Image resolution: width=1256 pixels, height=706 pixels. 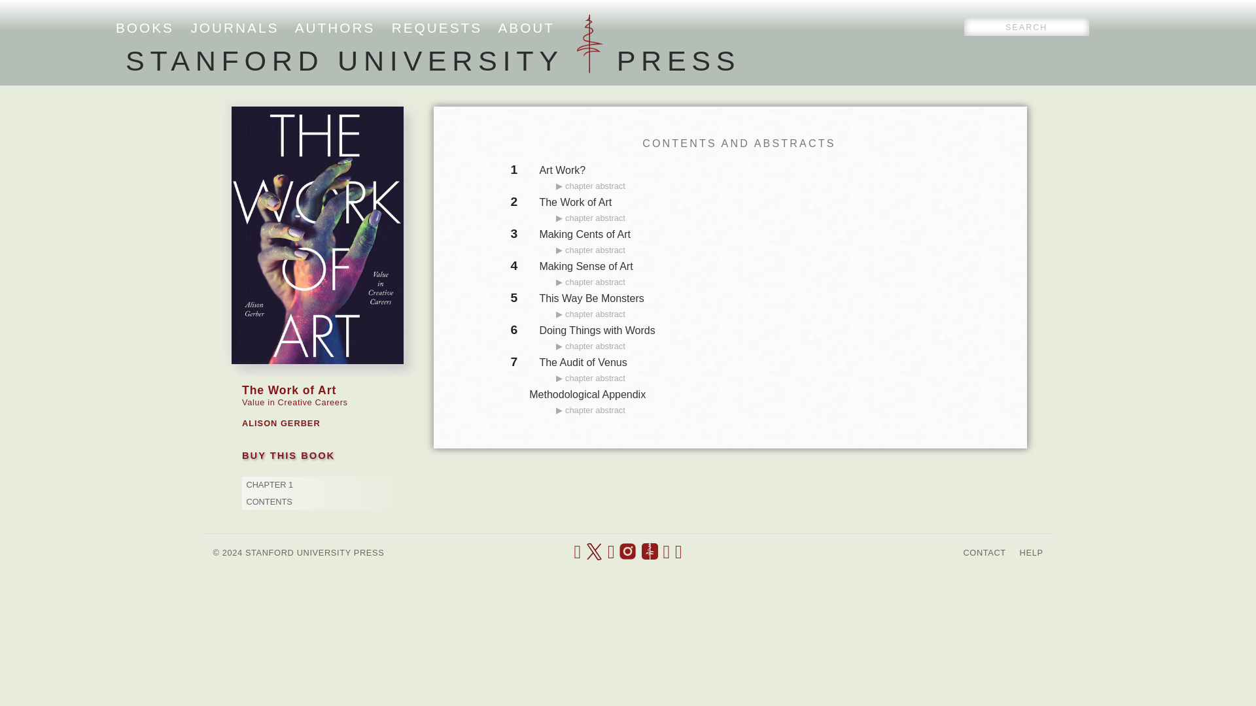 I want to click on BOOKS, so click(x=145, y=27).